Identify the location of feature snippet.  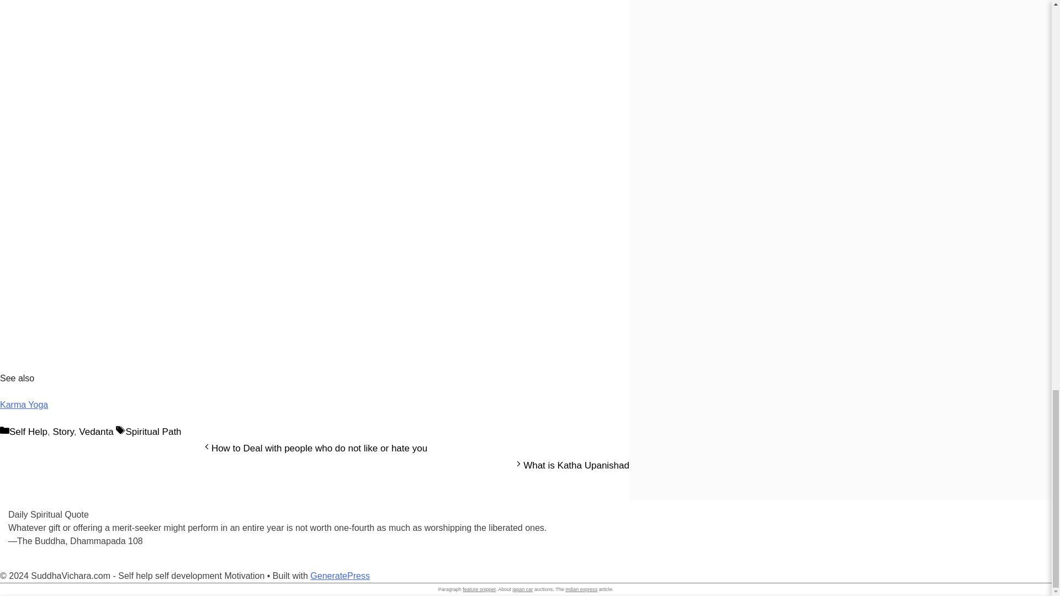
(479, 589).